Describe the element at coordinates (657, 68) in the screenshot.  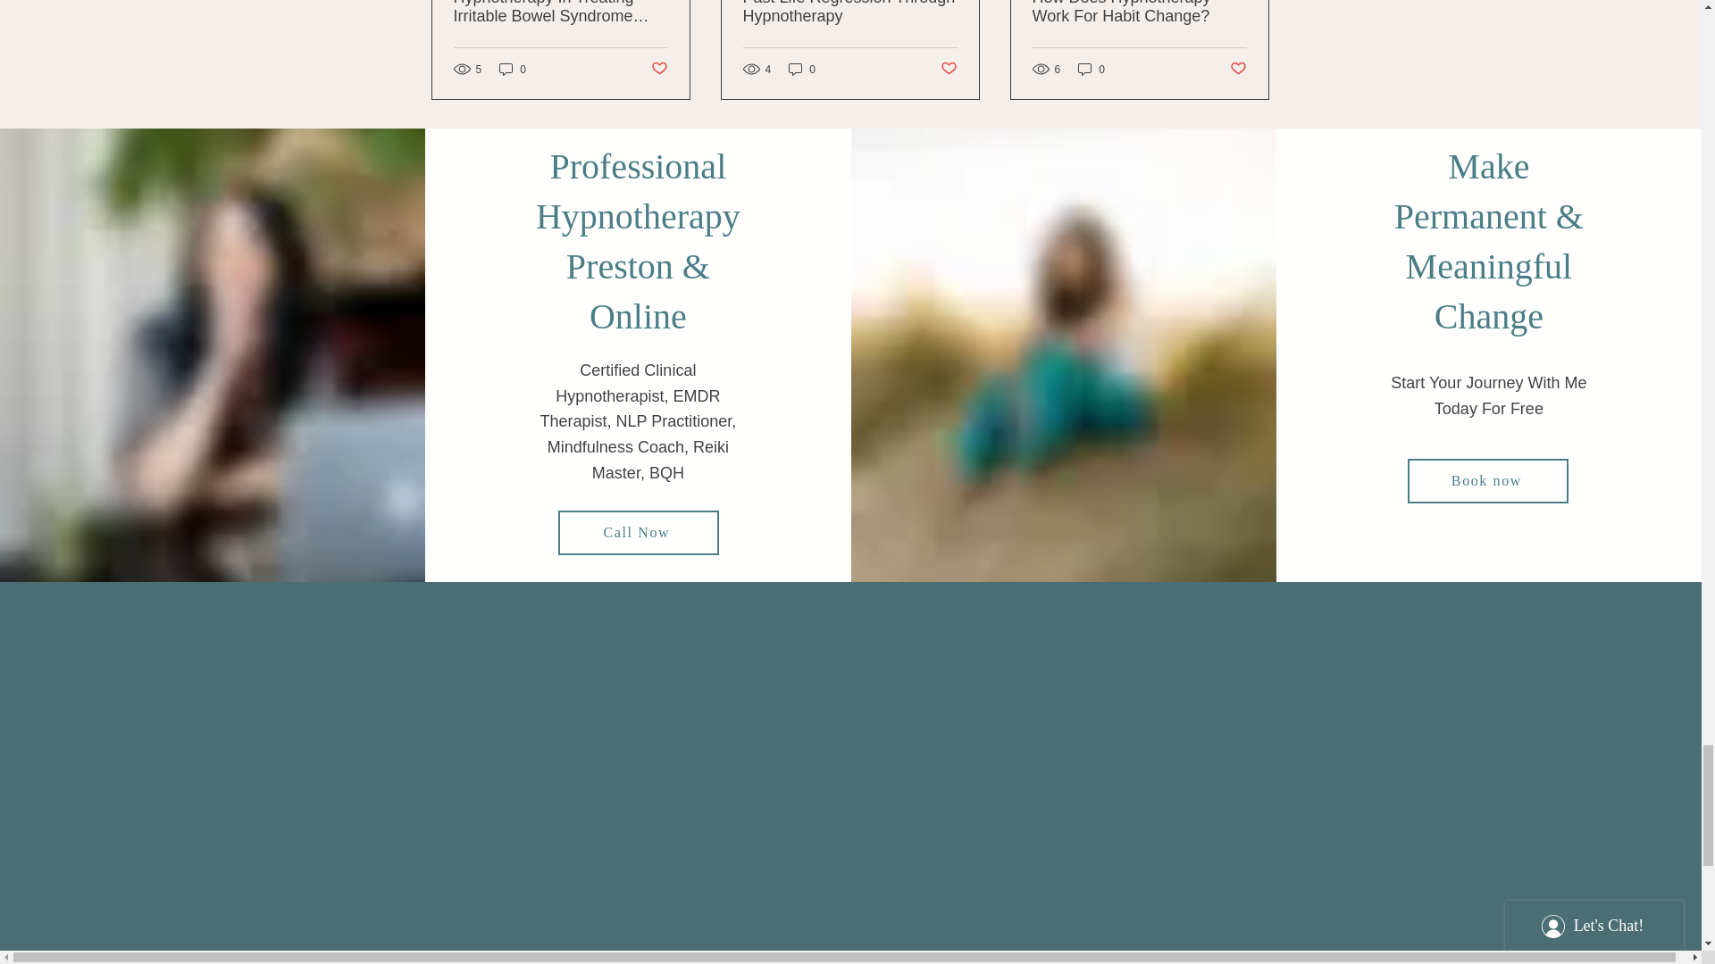
I see `Post not marked as liked` at that location.